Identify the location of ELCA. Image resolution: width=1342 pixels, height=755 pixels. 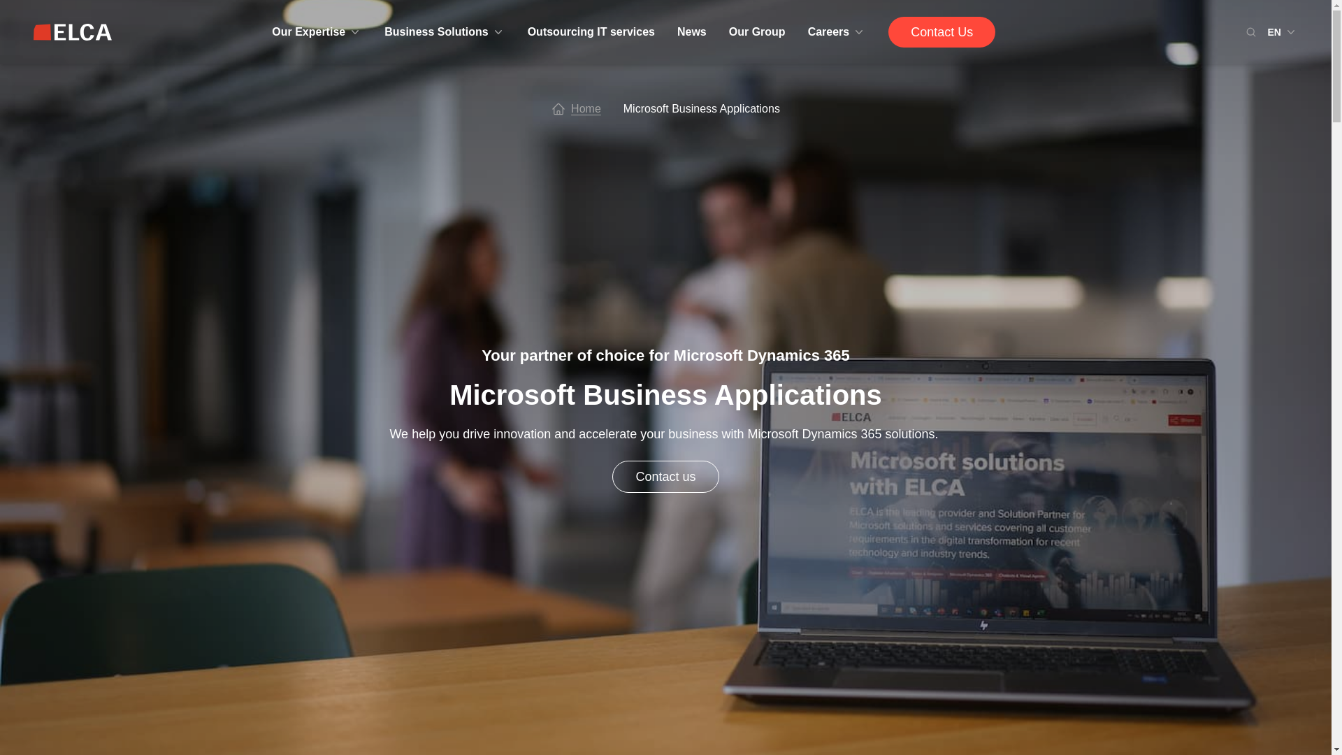
(73, 32).